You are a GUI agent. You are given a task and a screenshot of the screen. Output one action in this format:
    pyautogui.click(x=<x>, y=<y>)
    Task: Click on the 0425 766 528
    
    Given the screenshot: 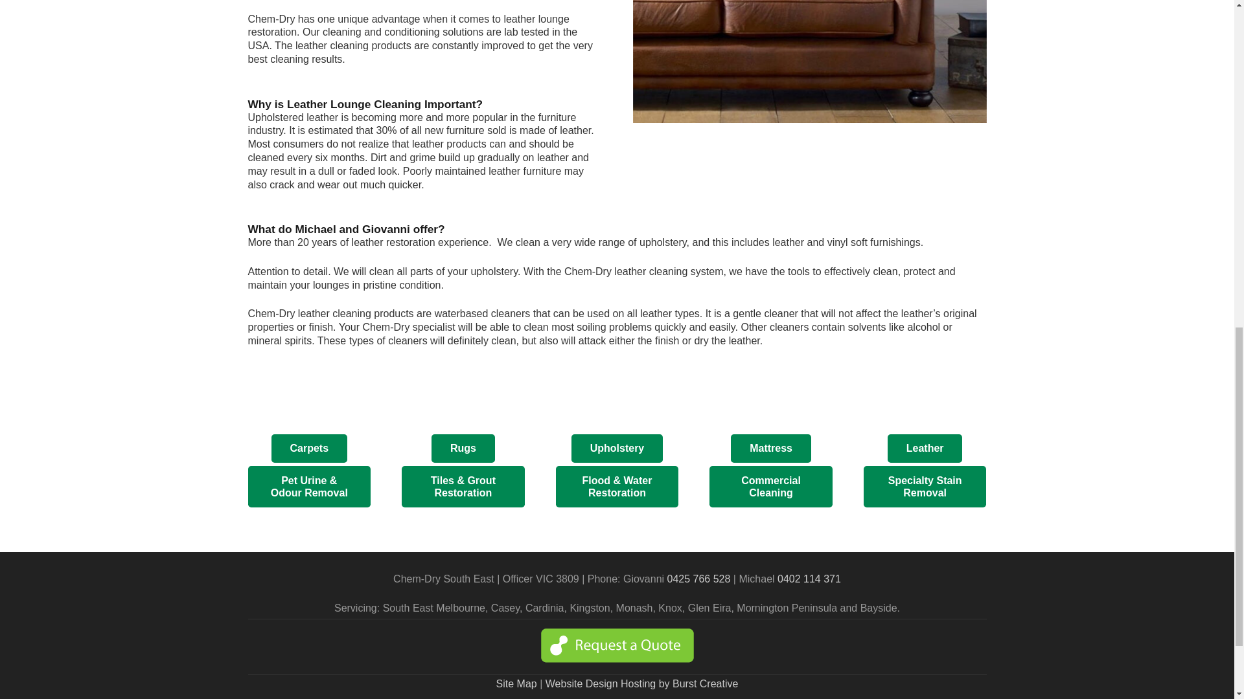 What is the action you would take?
    pyautogui.click(x=698, y=579)
    